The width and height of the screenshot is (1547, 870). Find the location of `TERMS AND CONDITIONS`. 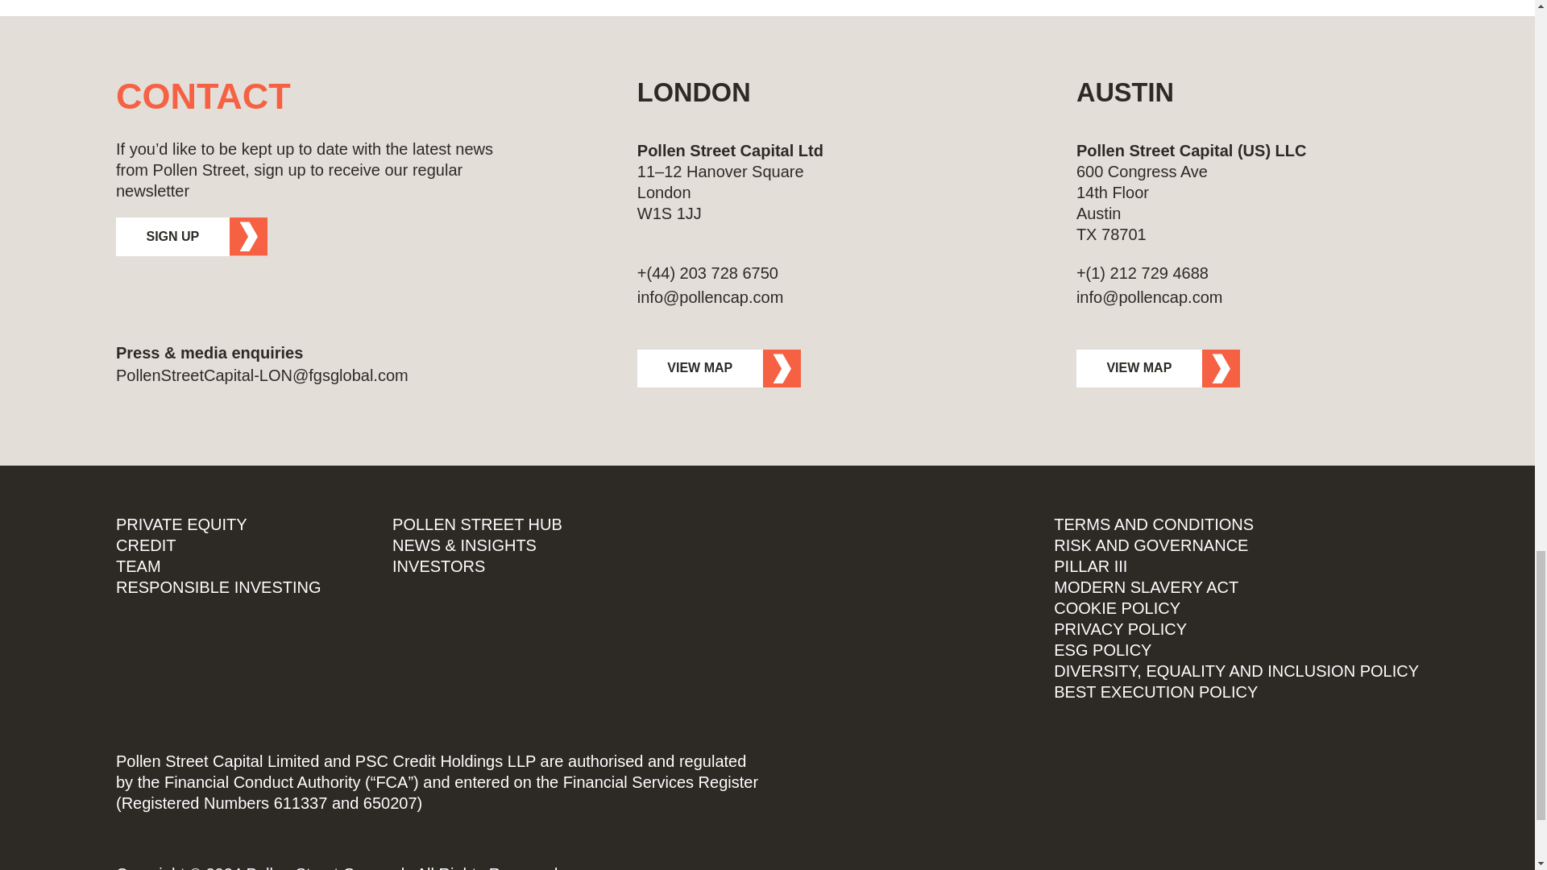

TERMS AND CONDITIONS is located at coordinates (1153, 524).